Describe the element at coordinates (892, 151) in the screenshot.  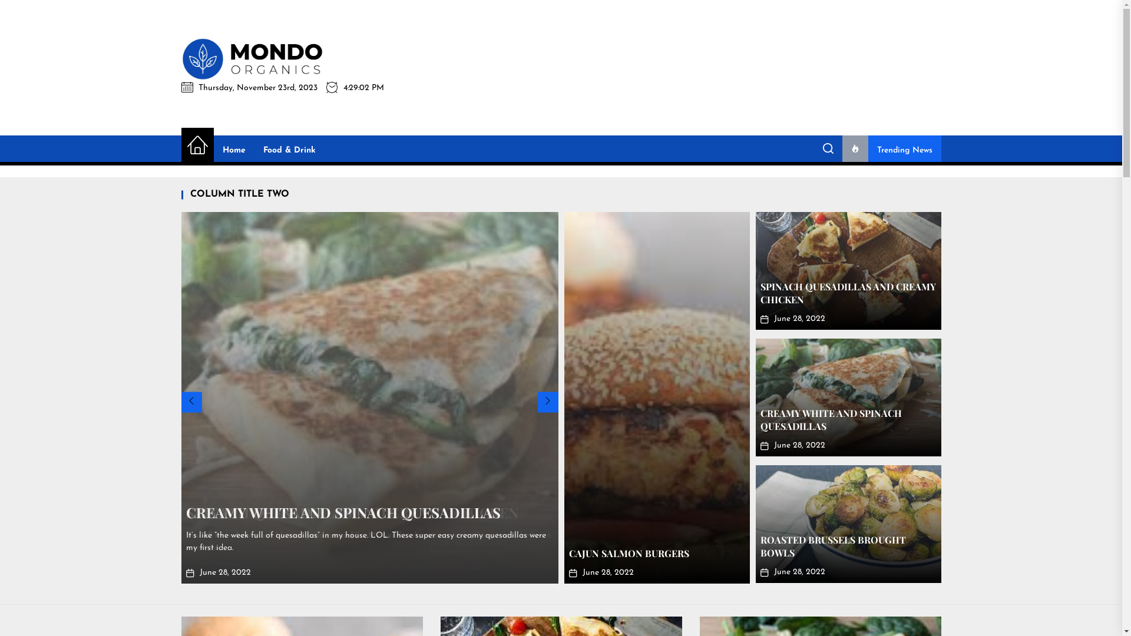
I see `Trending News` at that location.